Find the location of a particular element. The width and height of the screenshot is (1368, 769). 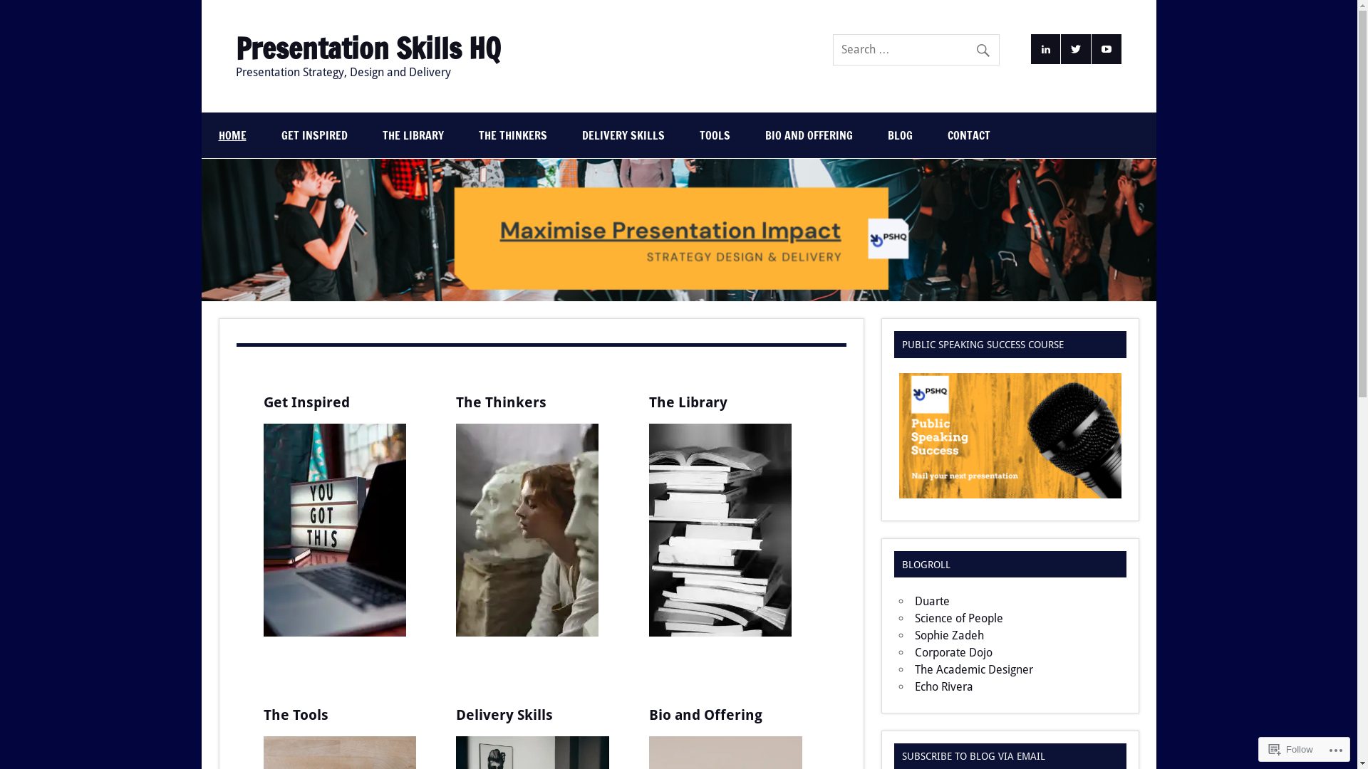

BLOG is located at coordinates (901, 135).